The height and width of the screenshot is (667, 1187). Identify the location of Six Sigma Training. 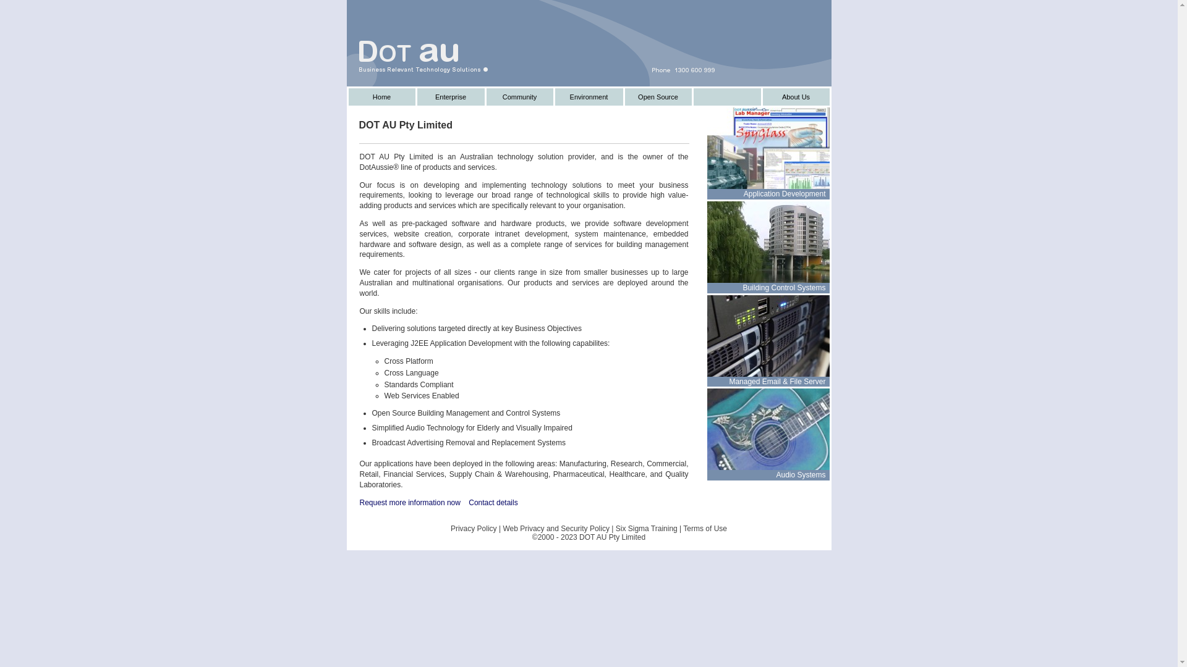
(647, 529).